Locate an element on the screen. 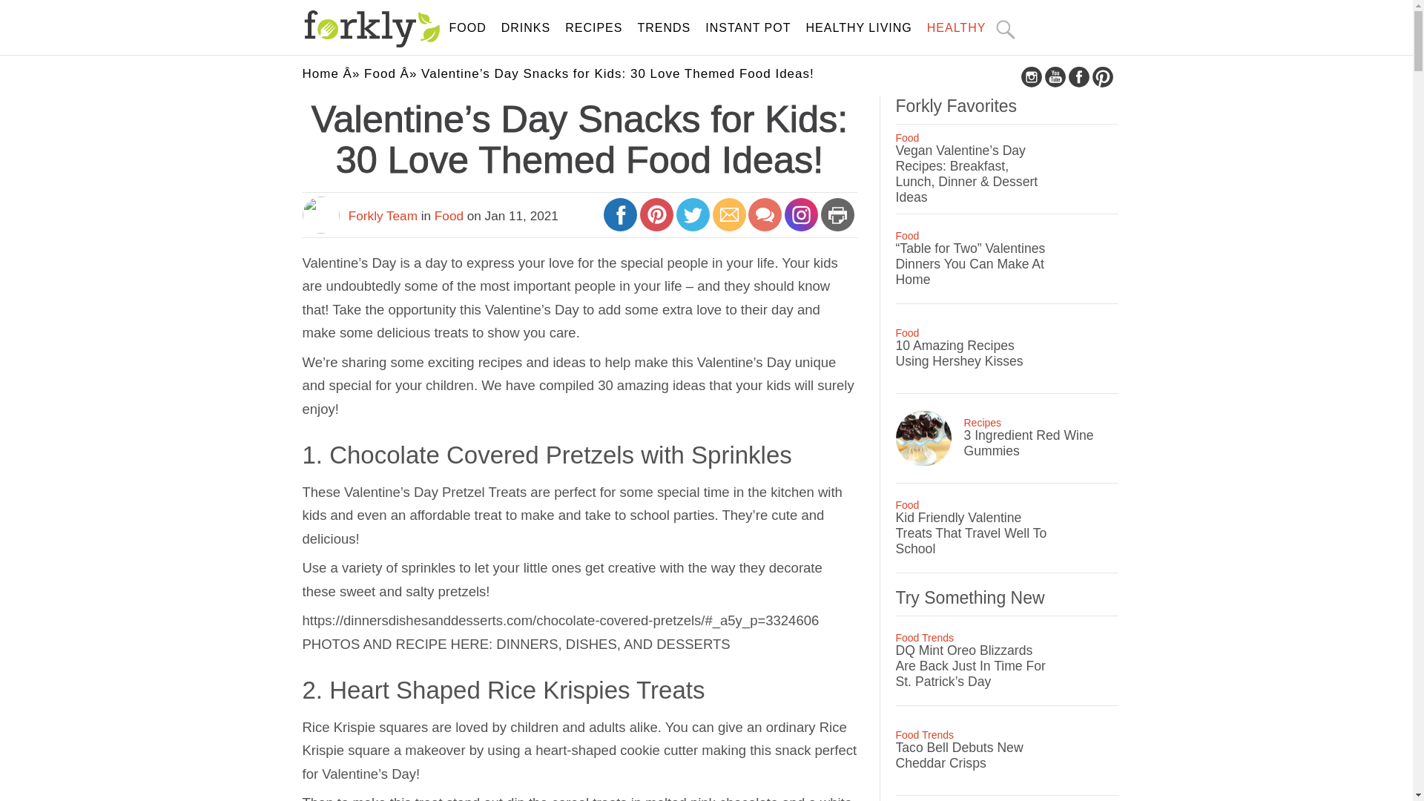 The width and height of the screenshot is (1424, 801). Food is located at coordinates (449, 215).